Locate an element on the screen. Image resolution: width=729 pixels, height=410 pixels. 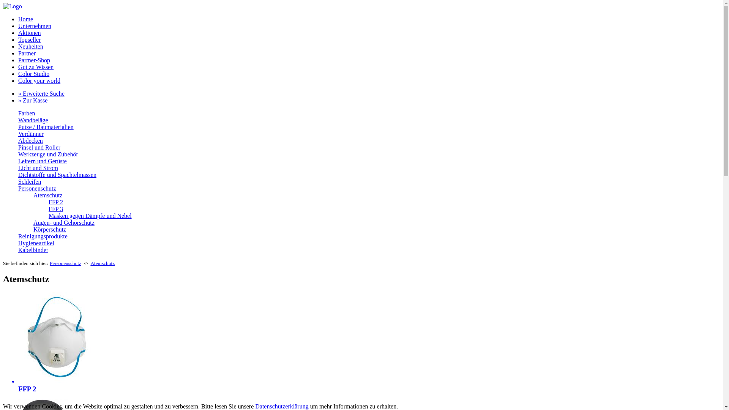
Color Studio is located at coordinates (34, 74).